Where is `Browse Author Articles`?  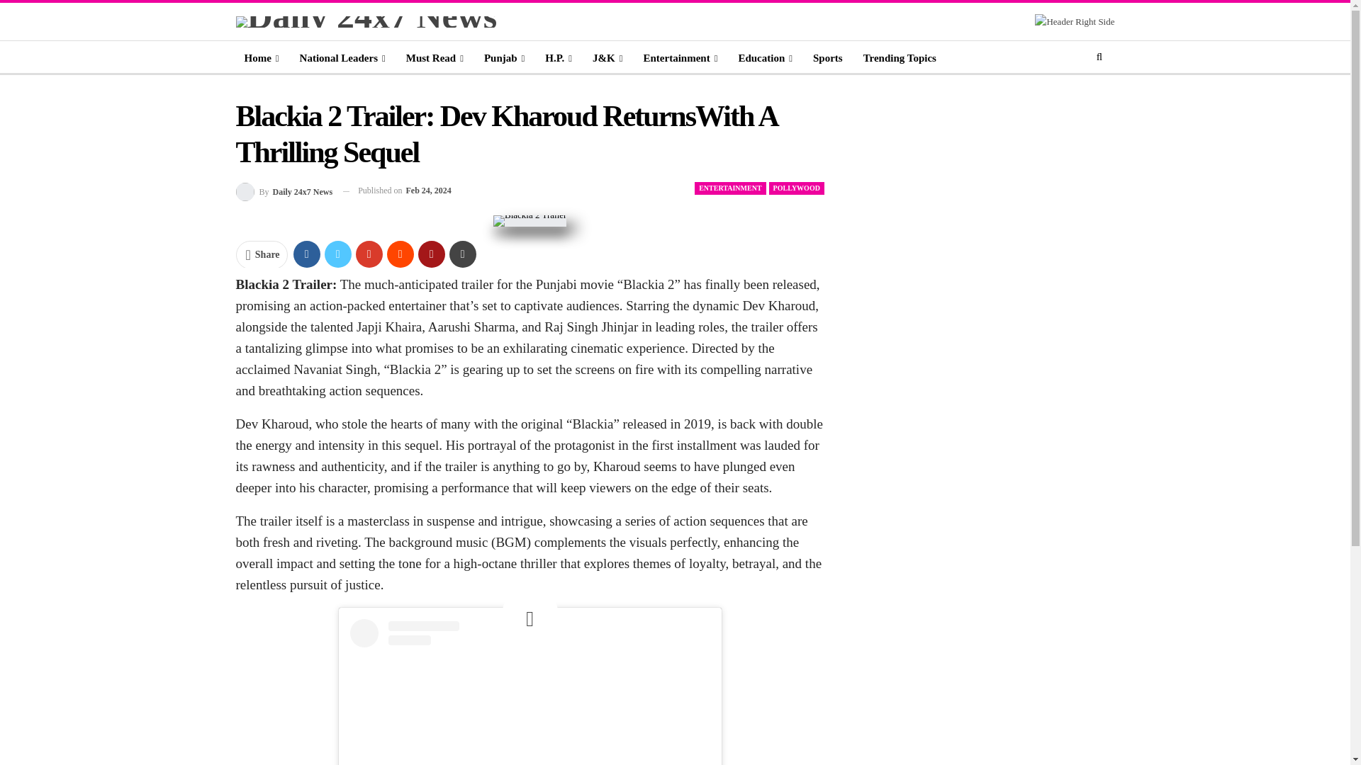
Browse Author Articles is located at coordinates (284, 190).